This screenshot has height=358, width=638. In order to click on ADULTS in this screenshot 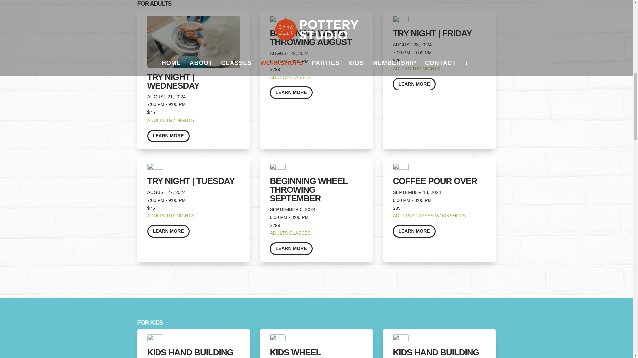, I will do `click(156, 215)`.